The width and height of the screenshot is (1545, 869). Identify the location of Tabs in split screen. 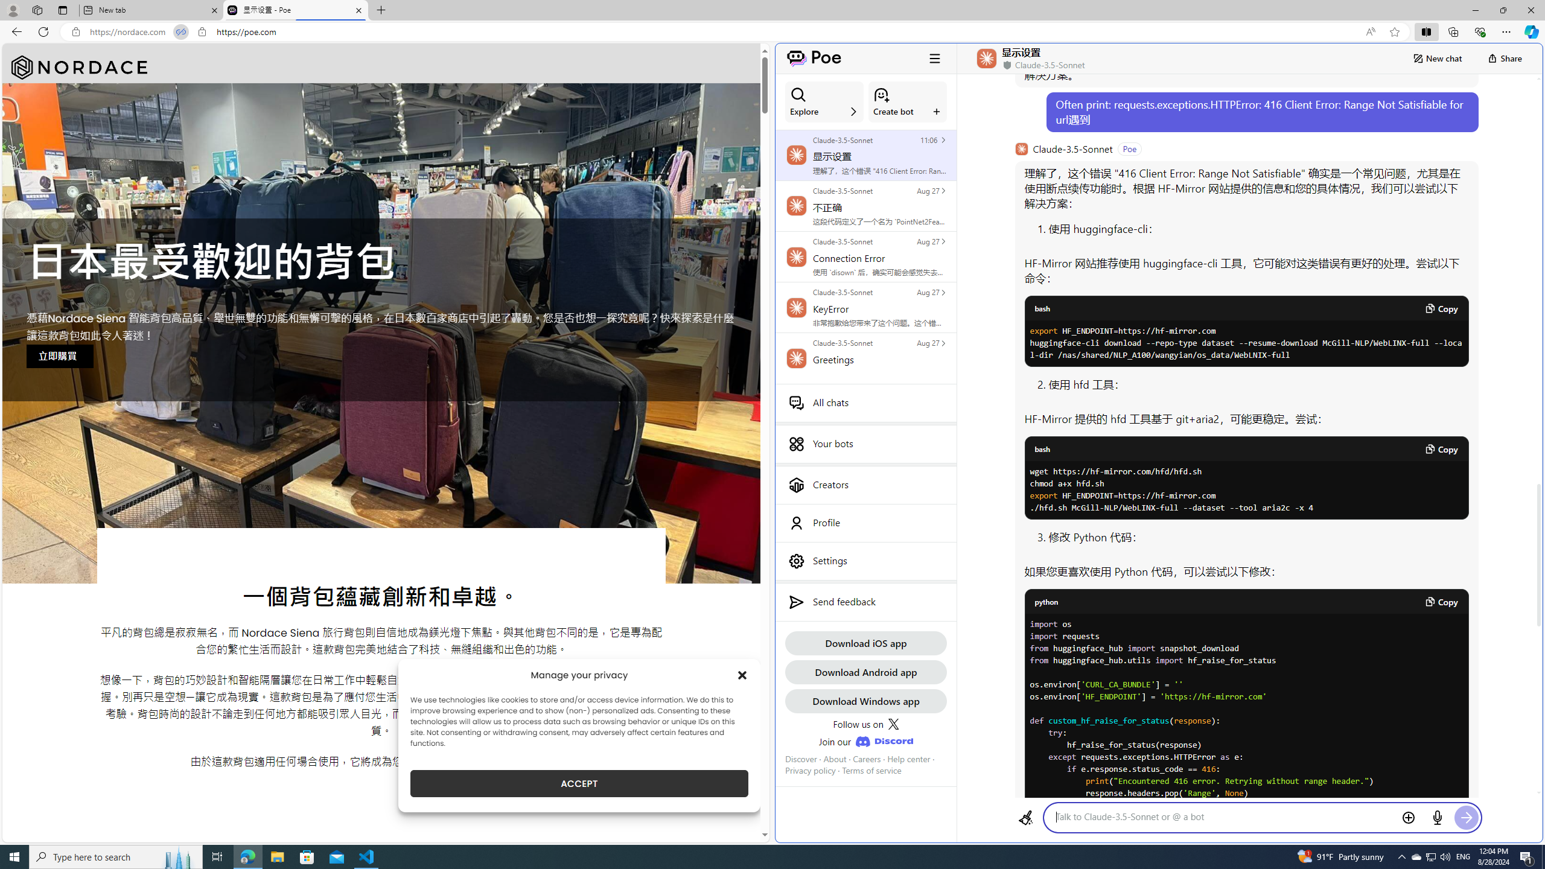
(180, 32).